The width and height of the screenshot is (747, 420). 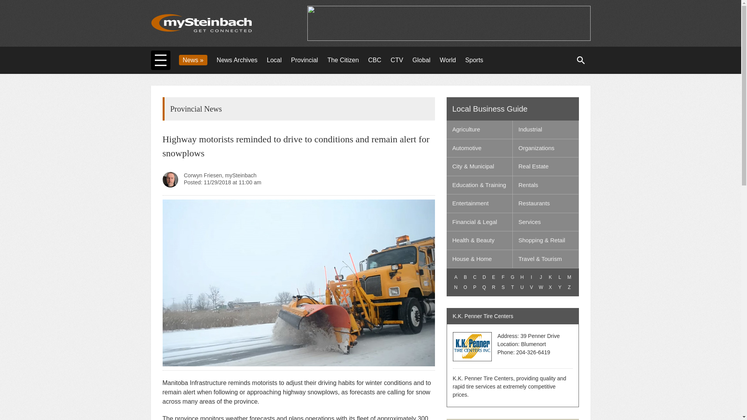 I want to click on The Citizen, so click(x=343, y=60).